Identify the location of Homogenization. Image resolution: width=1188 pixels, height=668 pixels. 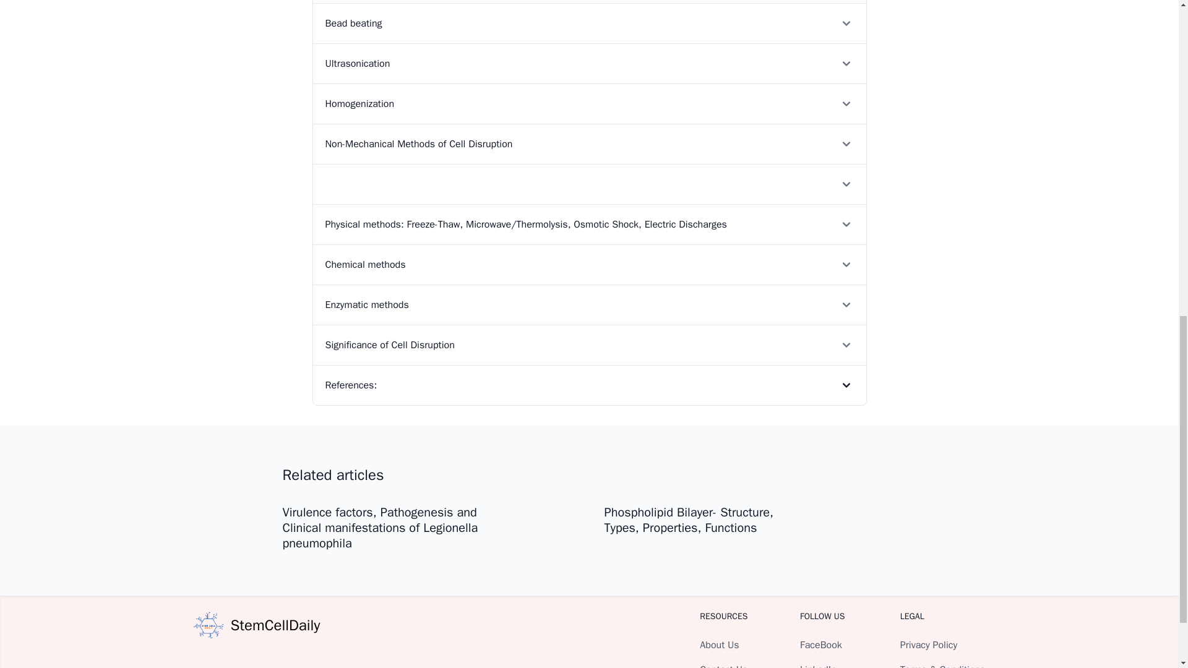
(589, 103).